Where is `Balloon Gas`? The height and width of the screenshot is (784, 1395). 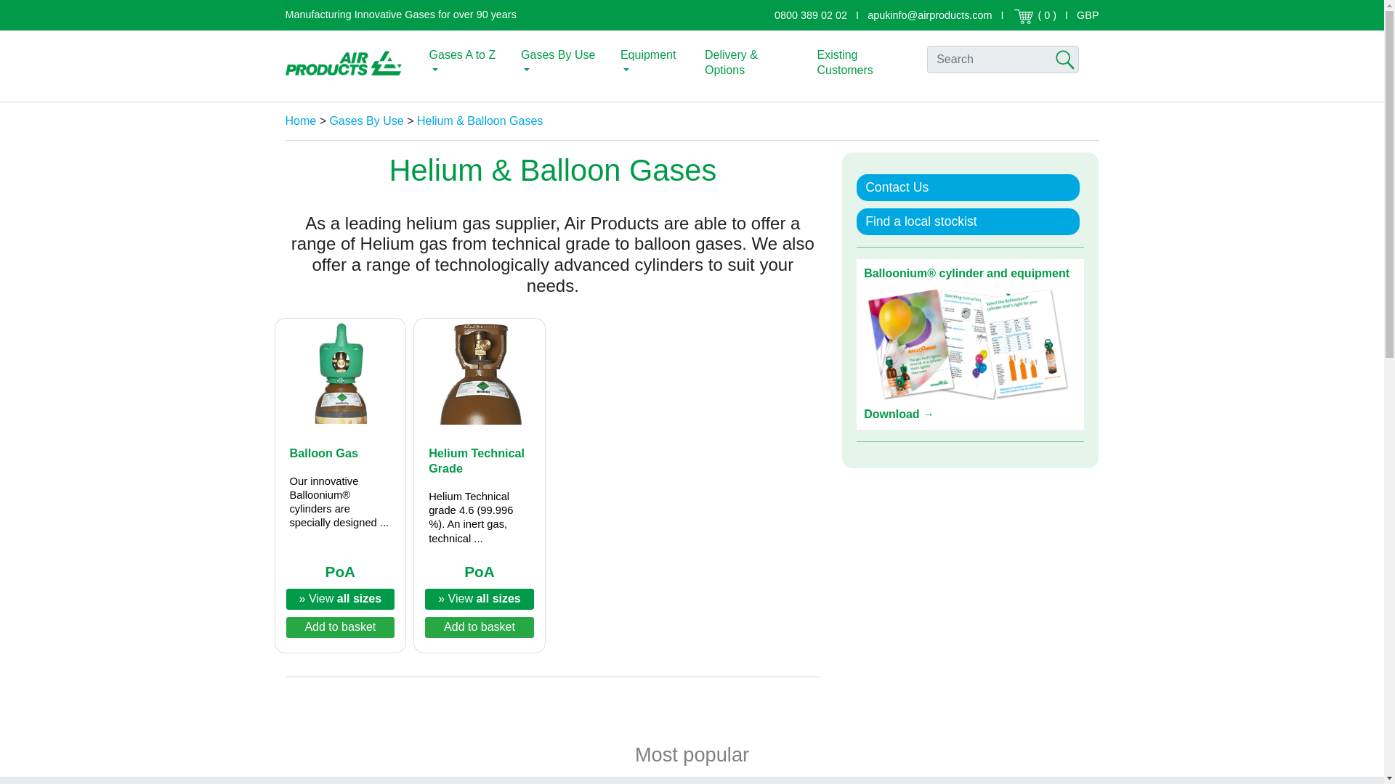 Balloon Gas is located at coordinates (339, 375).